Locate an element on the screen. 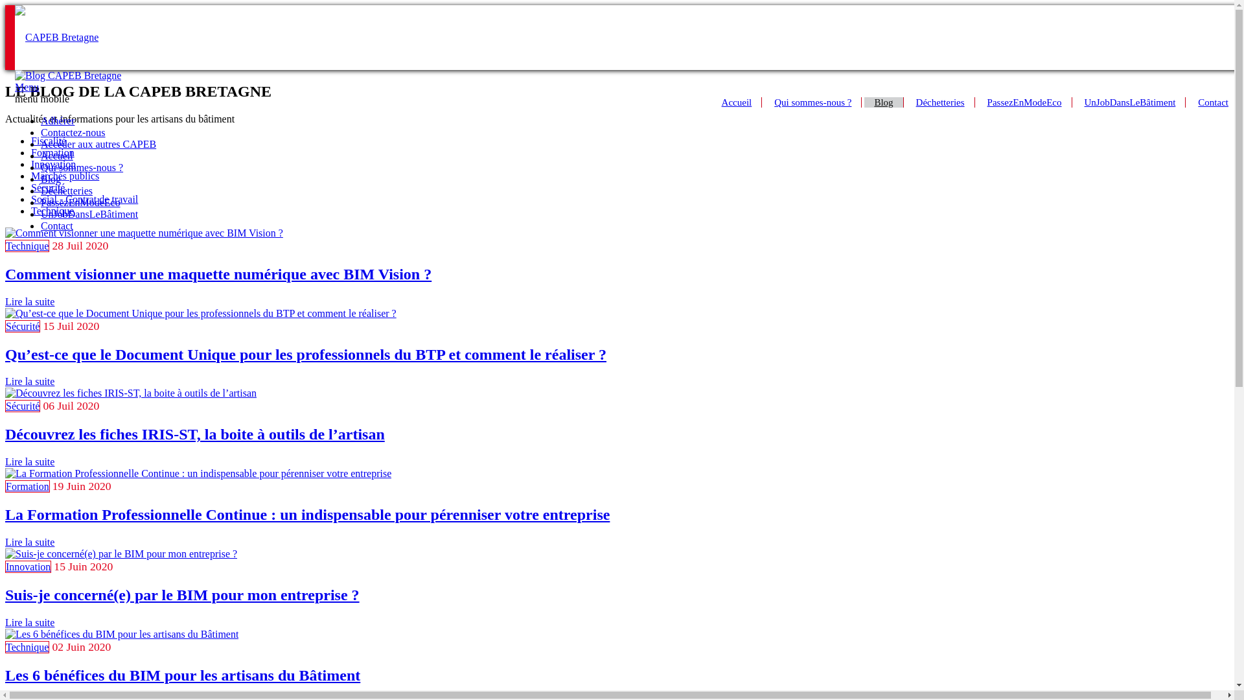 This screenshot has width=1244, height=700. Technique is located at coordinates (27, 647).